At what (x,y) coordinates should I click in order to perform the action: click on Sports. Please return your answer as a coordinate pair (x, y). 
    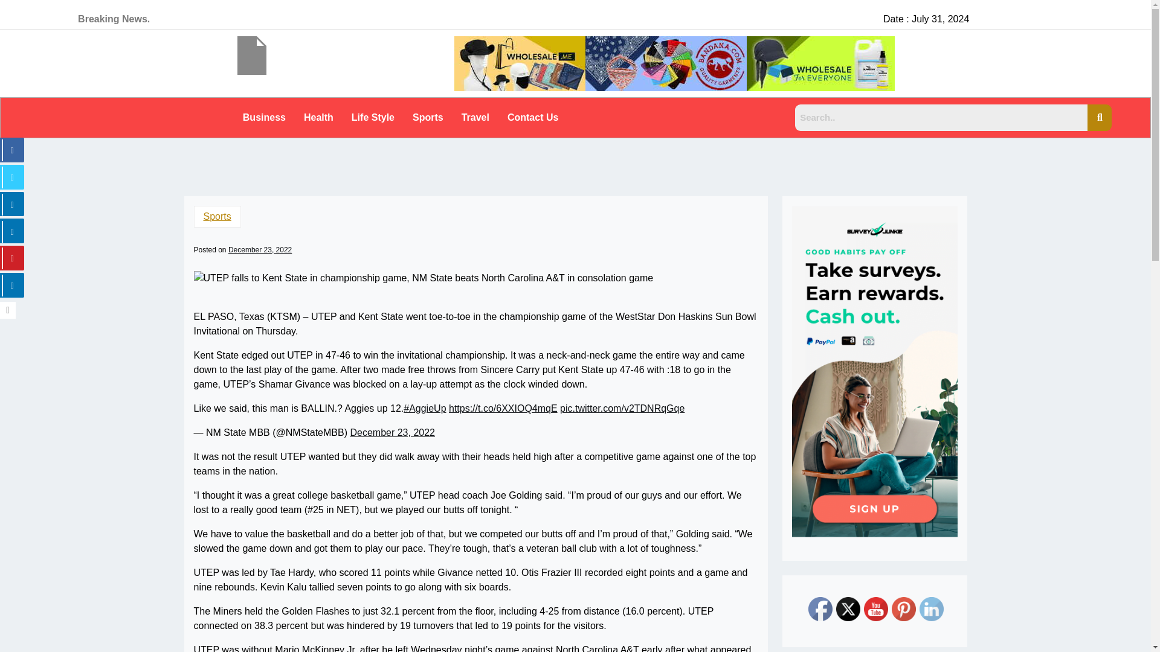
    Looking at the image, I should click on (216, 216).